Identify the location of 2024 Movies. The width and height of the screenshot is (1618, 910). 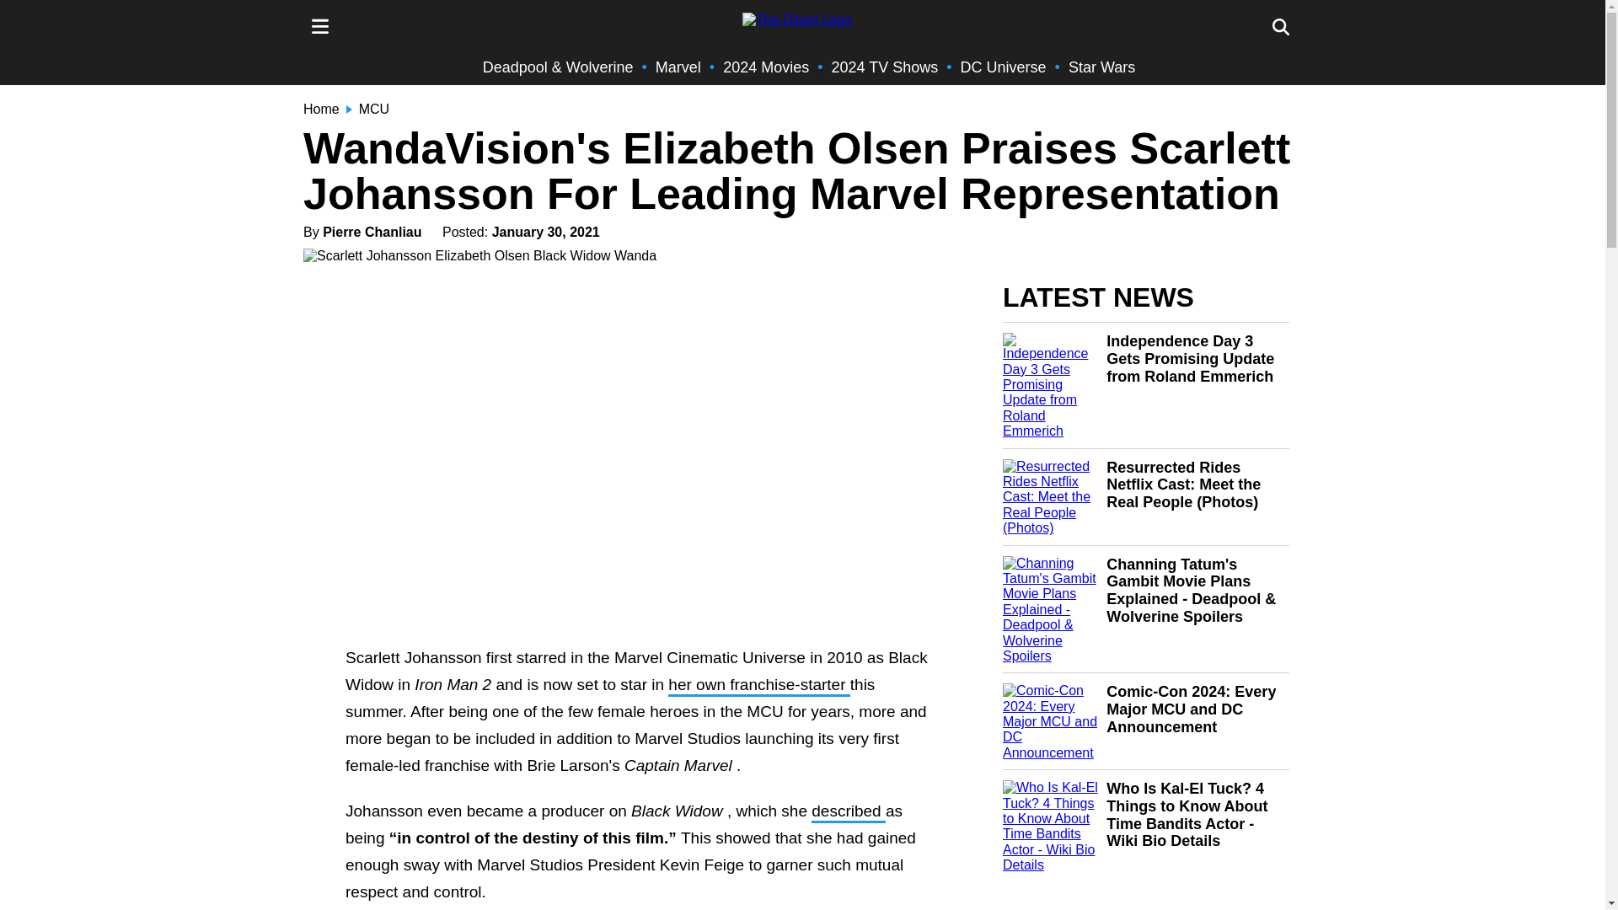
(766, 67).